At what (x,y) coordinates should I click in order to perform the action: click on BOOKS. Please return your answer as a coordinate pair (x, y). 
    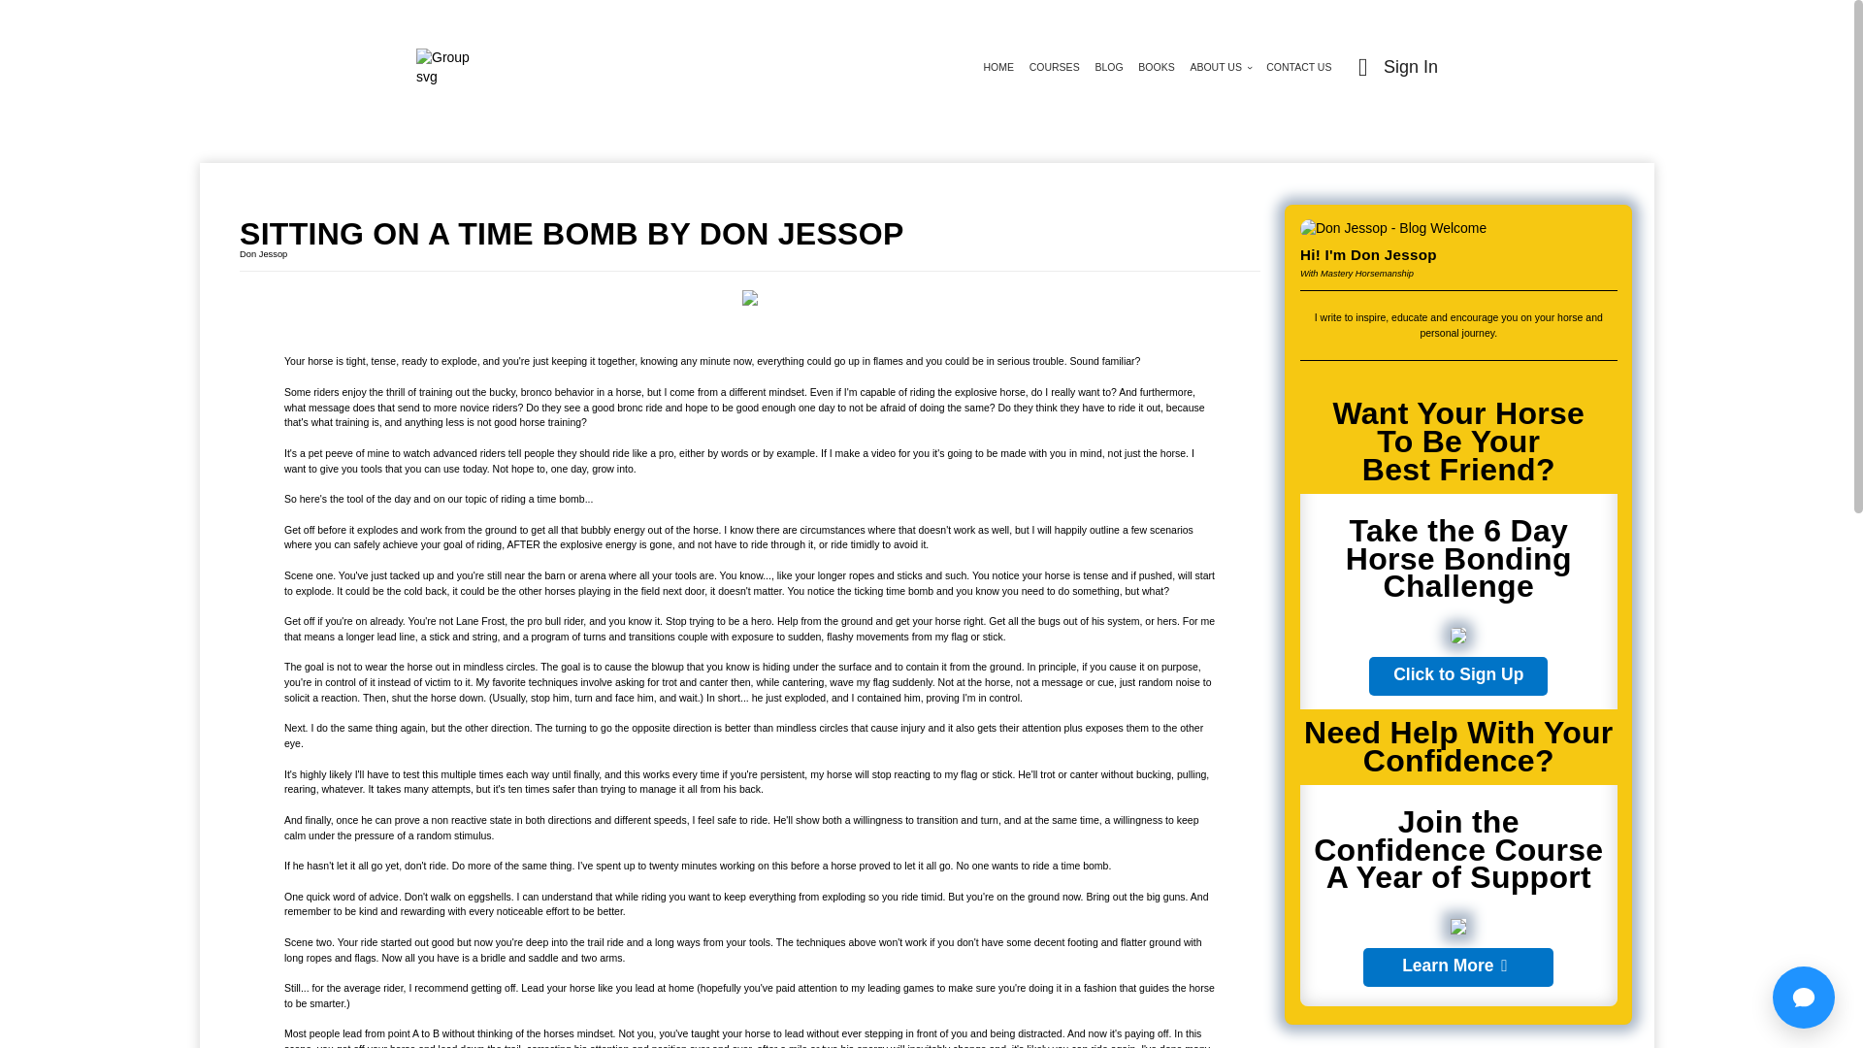
    Looking at the image, I should click on (1156, 67).